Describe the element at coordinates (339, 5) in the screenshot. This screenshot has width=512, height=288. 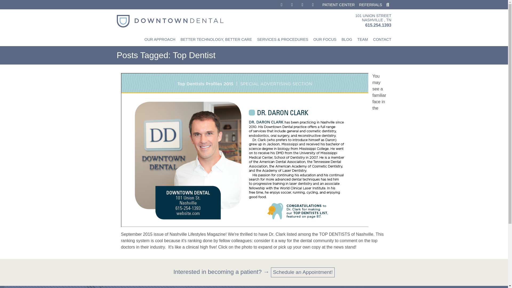
I see `REFERRALS` at that location.